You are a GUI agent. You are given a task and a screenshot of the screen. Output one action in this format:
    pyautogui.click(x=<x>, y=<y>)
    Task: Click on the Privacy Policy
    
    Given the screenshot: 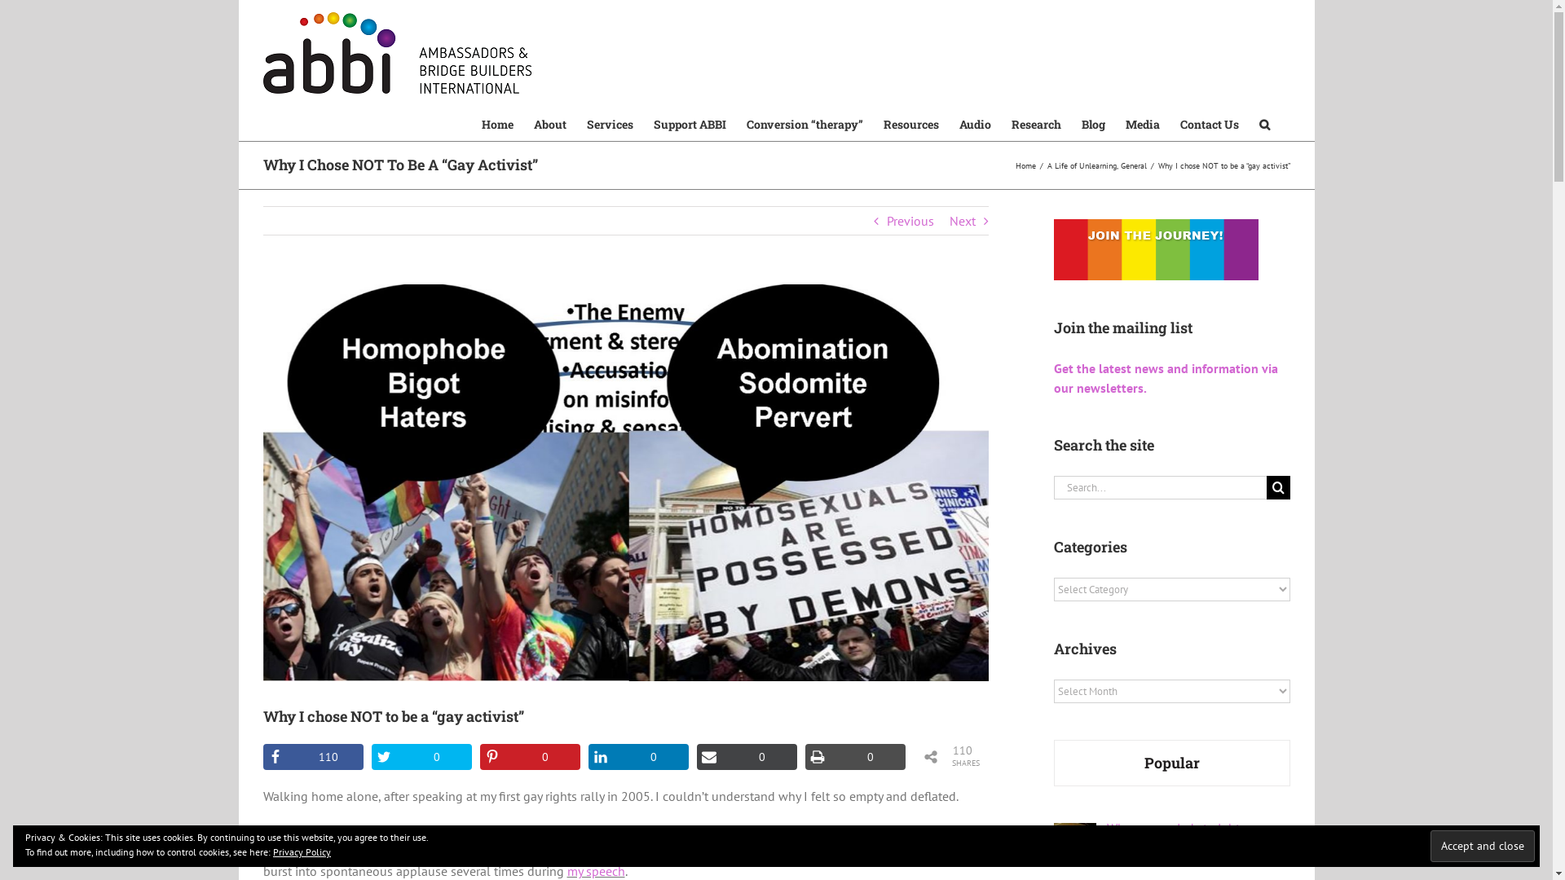 What is the action you would take?
    pyautogui.click(x=302, y=852)
    